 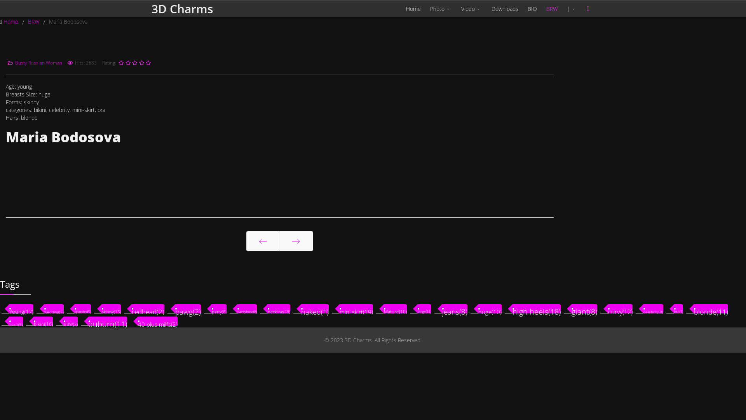 I want to click on huge(10), so click(x=490, y=309).